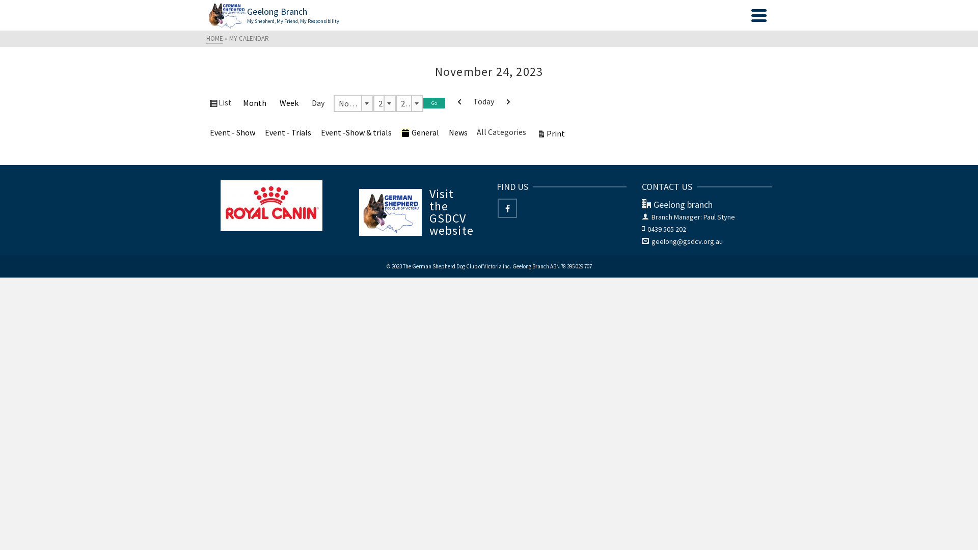  Describe the element at coordinates (215, 39) in the screenshot. I see `HOME` at that location.